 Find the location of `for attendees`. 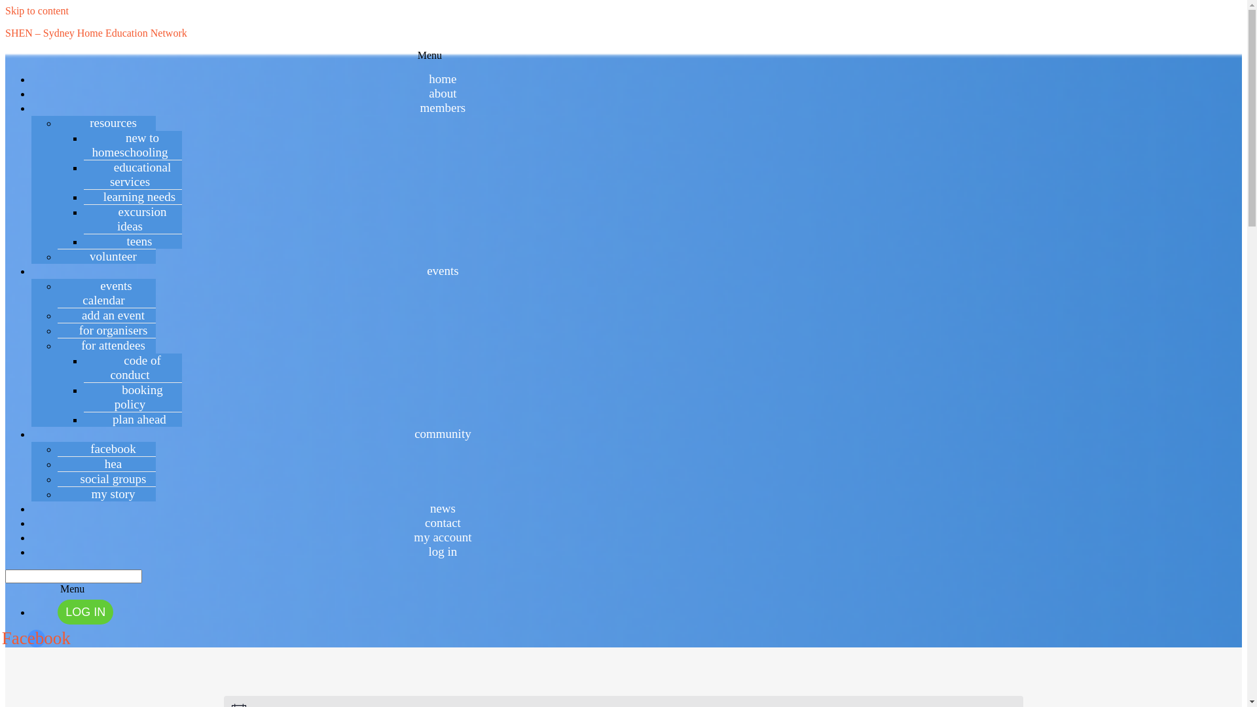

for attendees is located at coordinates (107, 346).